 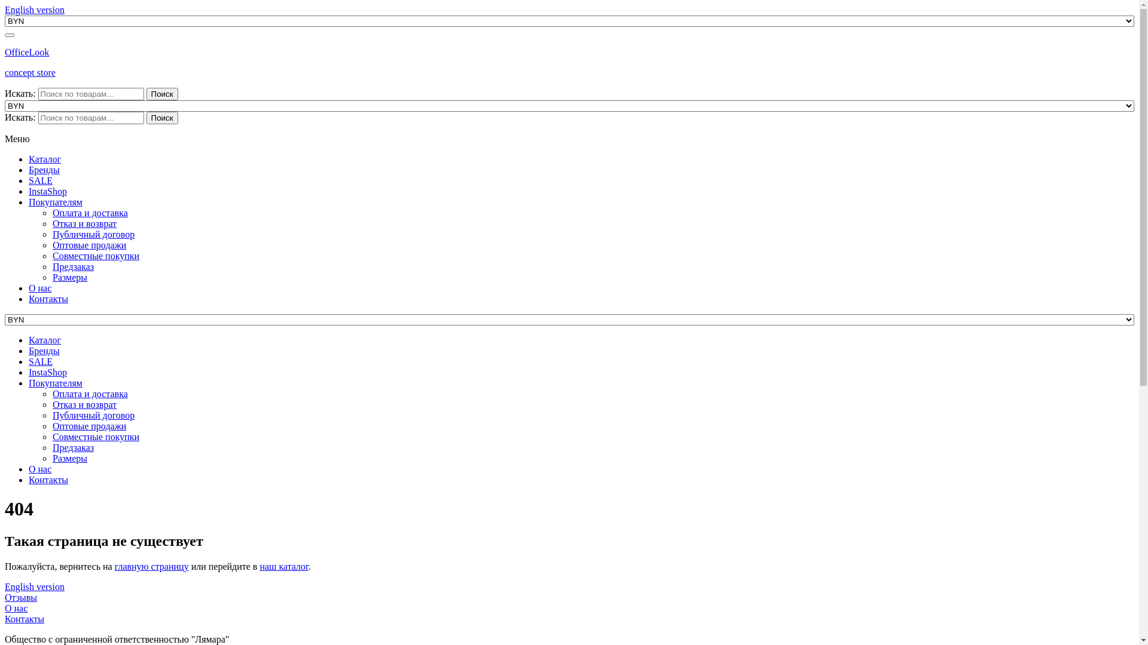 I want to click on SALE, so click(x=41, y=180).